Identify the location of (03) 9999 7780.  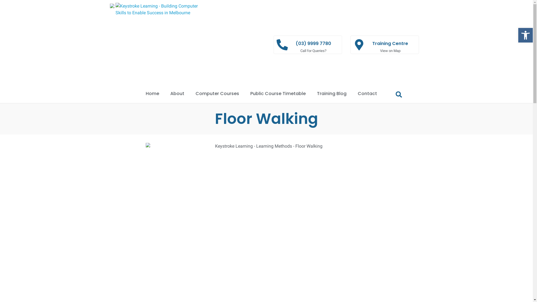
(313, 44).